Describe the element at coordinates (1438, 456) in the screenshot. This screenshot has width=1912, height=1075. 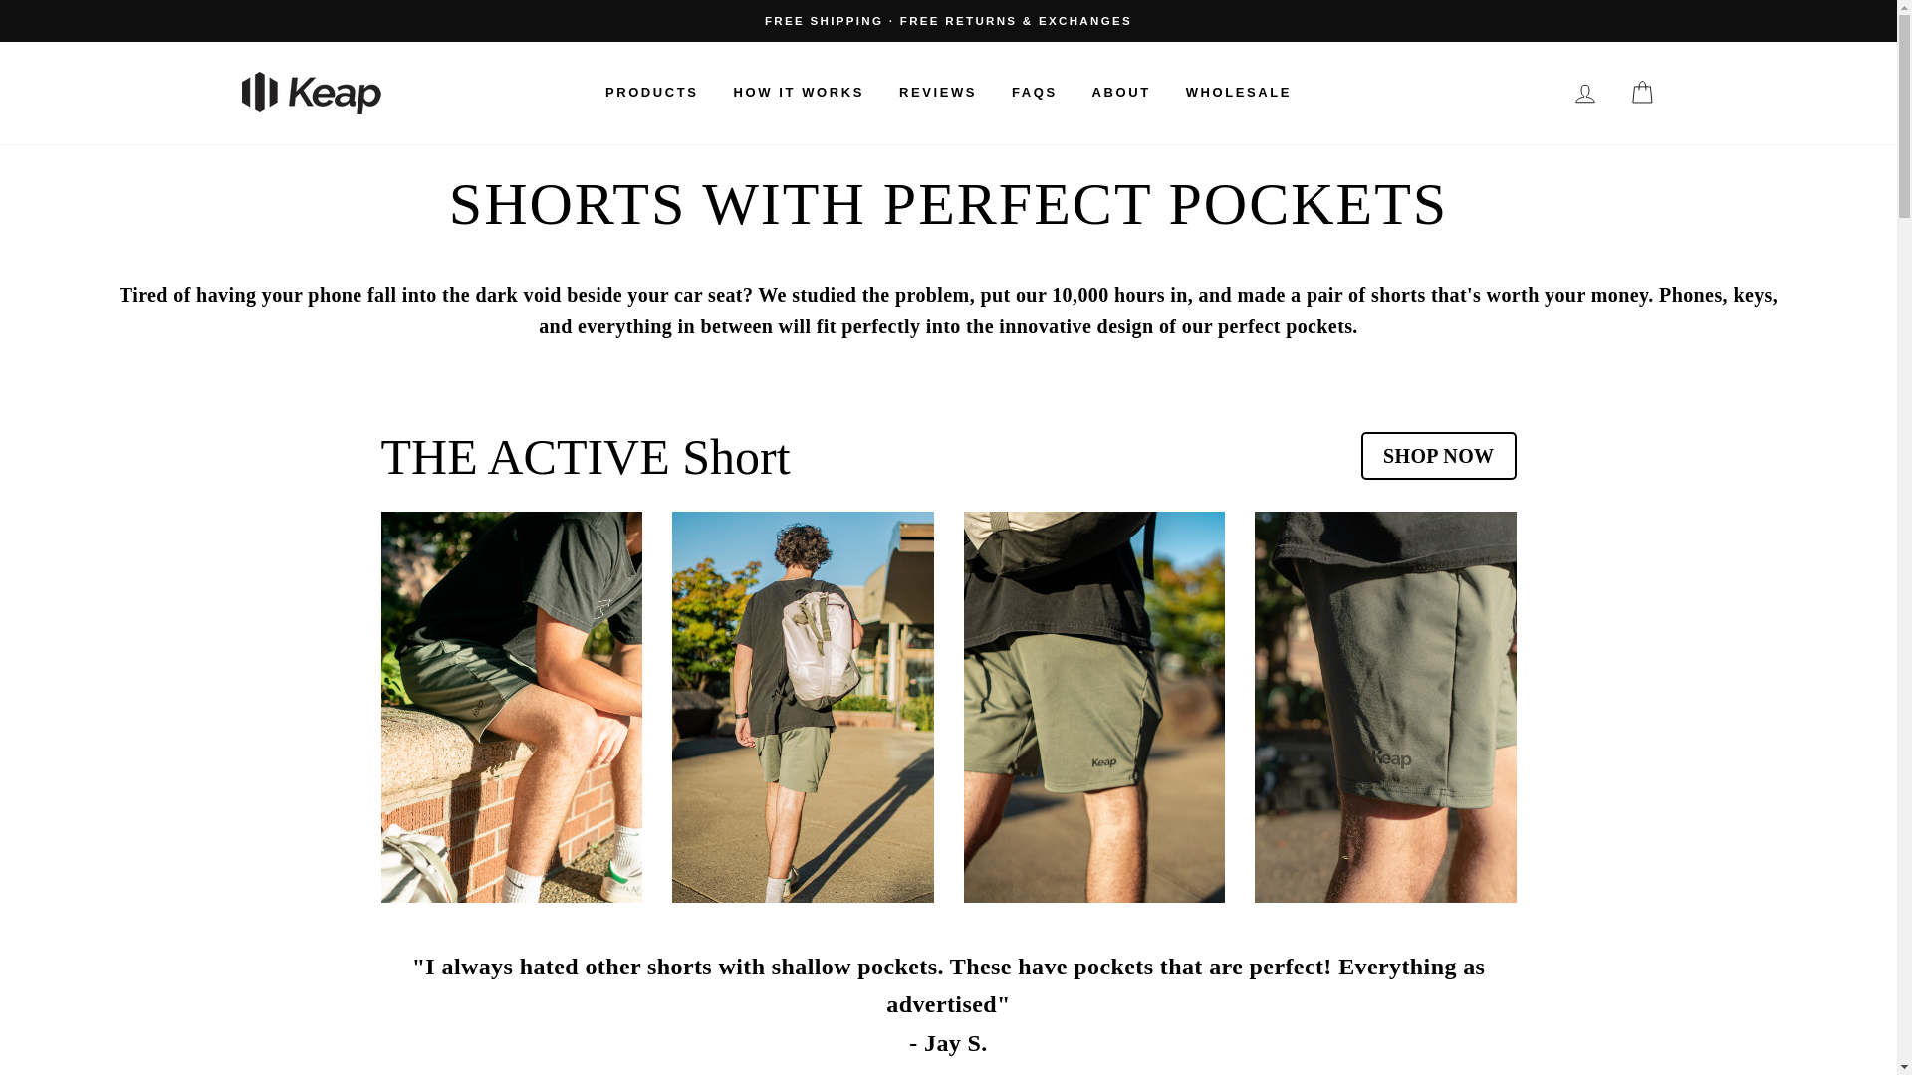
I see `SHOP NOW` at that location.